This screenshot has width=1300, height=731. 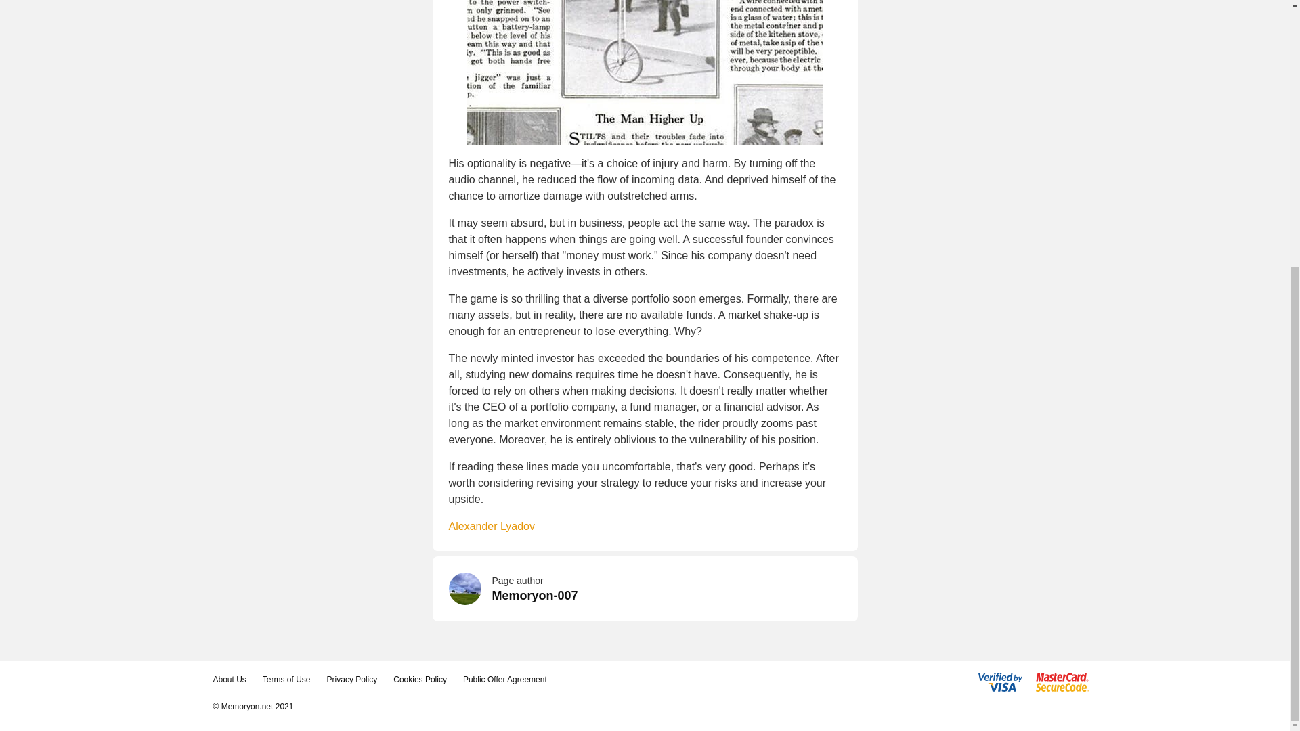 What do you see at coordinates (492, 526) in the screenshot?
I see `Alexander Lyadov` at bounding box center [492, 526].